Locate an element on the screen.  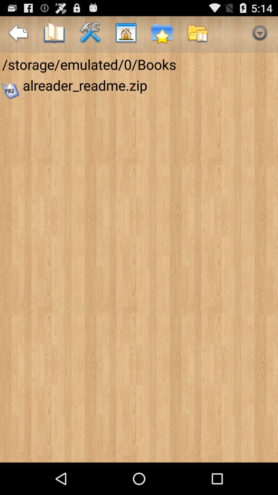
choose item above the storage emulated 0 is located at coordinates (126, 35).